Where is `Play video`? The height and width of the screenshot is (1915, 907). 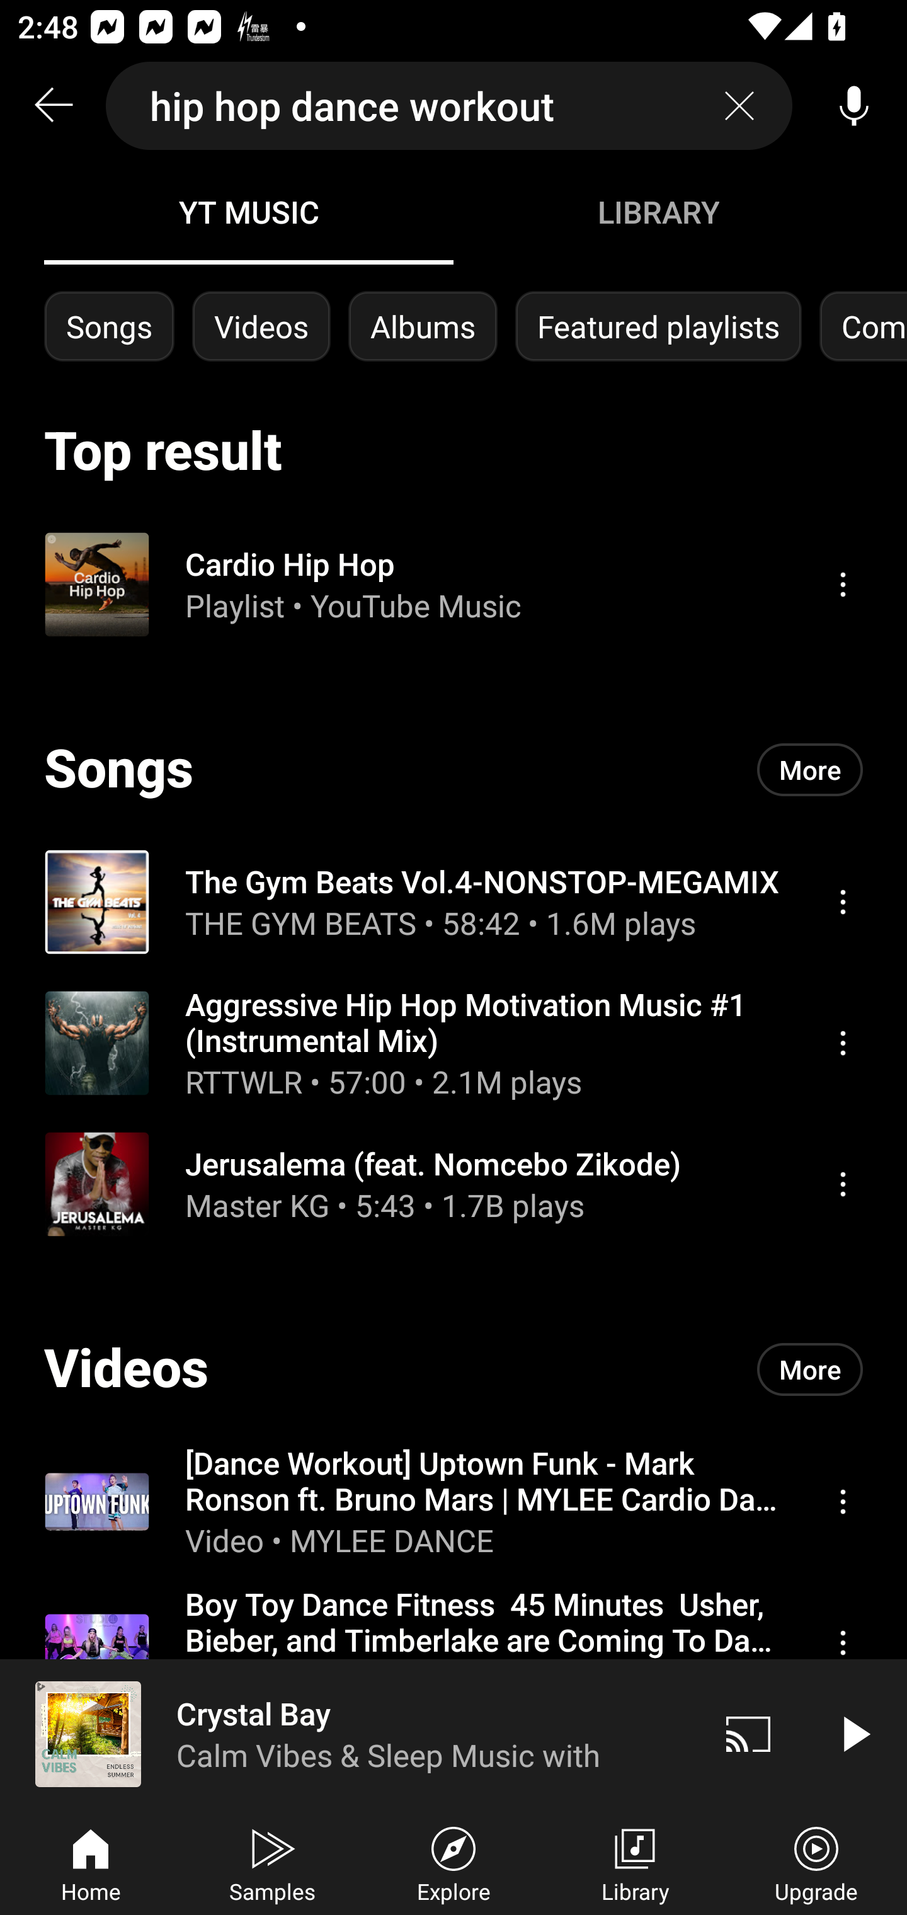 Play video is located at coordinates (854, 1734).